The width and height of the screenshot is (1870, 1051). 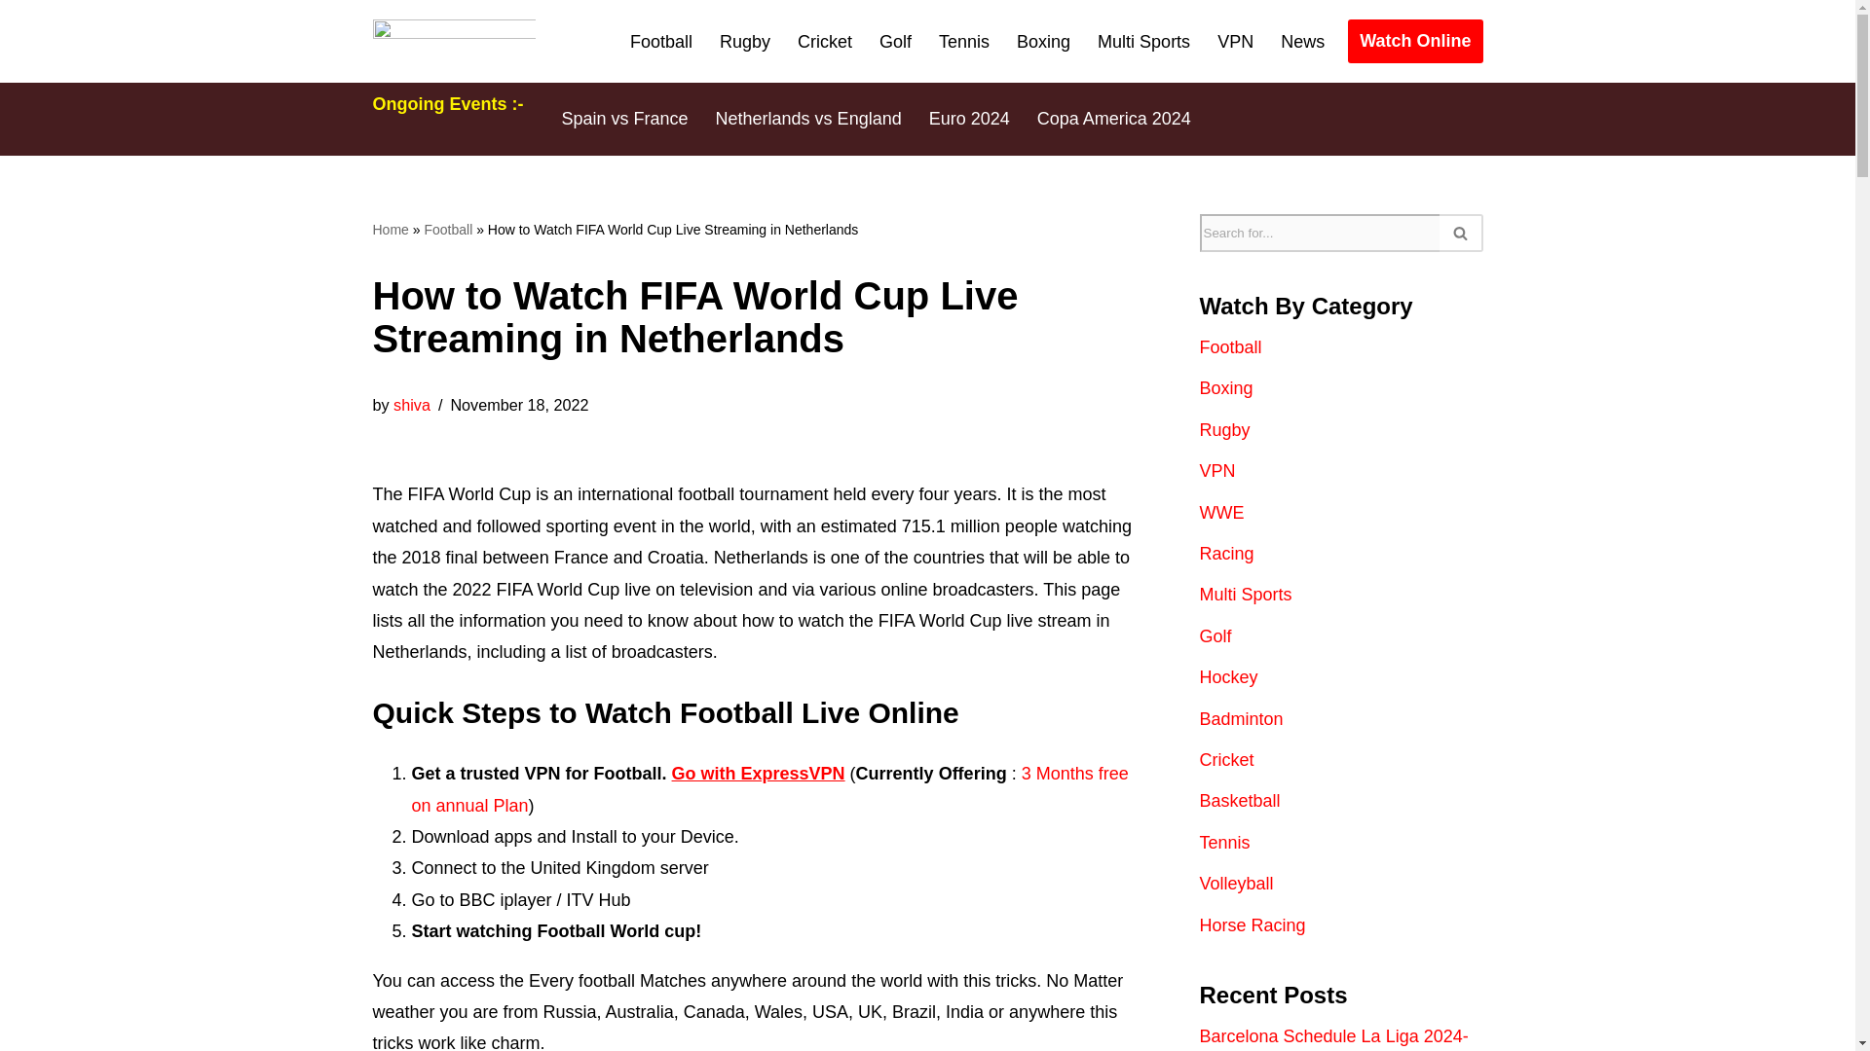 What do you see at coordinates (390, 230) in the screenshot?
I see `Home` at bounding box center [390, 230].